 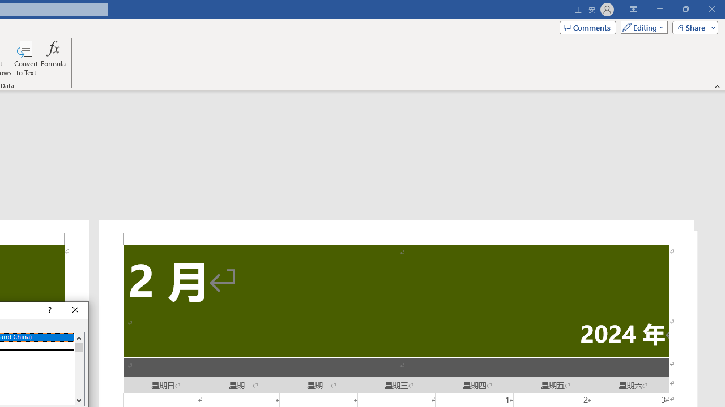 What do you see at coordinates (693, 27) in the screenshot?
I see `Share` at bounding box center [693, 27].